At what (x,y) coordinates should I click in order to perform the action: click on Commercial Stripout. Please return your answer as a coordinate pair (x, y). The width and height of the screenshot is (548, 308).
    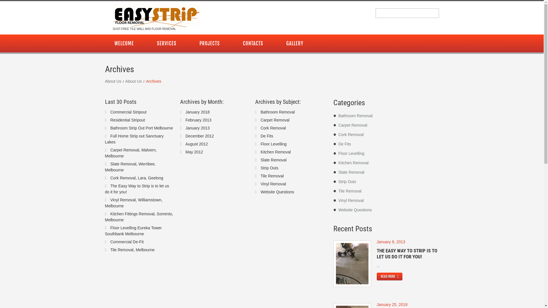
    Looking at the image, I should click on (128, 112).